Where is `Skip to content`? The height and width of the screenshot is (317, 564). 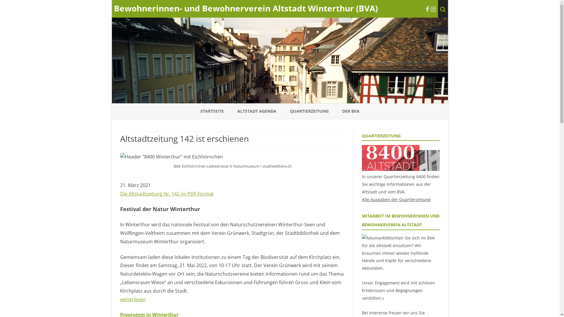
Skip to content is located at coordinates (280, 103).